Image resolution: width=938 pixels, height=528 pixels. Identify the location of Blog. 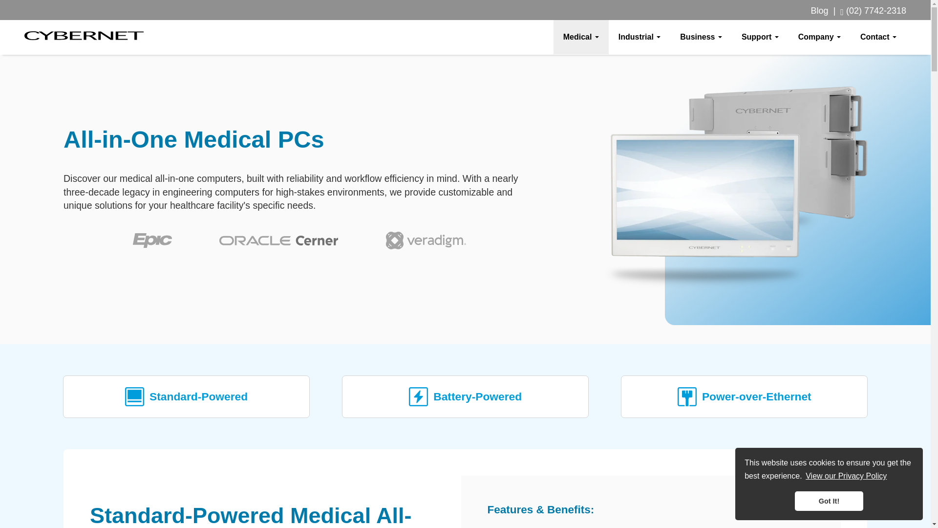
(820, 11).